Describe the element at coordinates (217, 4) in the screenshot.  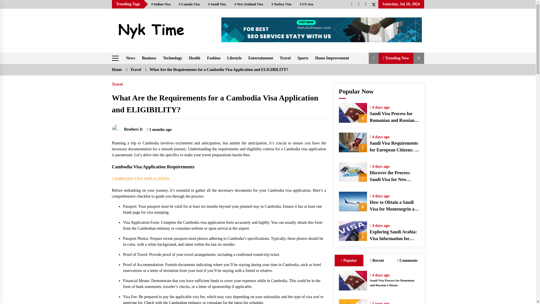
I see `Saudi Visa` at that location.